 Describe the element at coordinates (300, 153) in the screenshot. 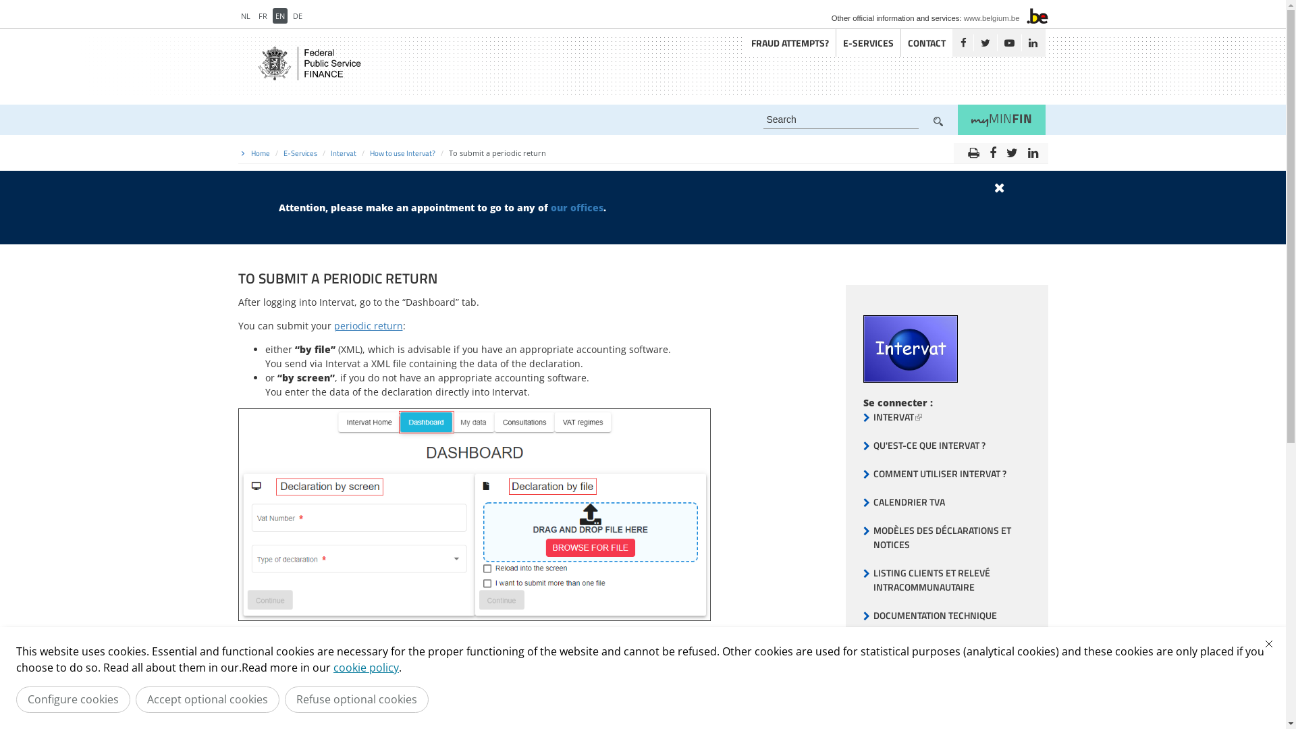

I see `E-Services` at that location.